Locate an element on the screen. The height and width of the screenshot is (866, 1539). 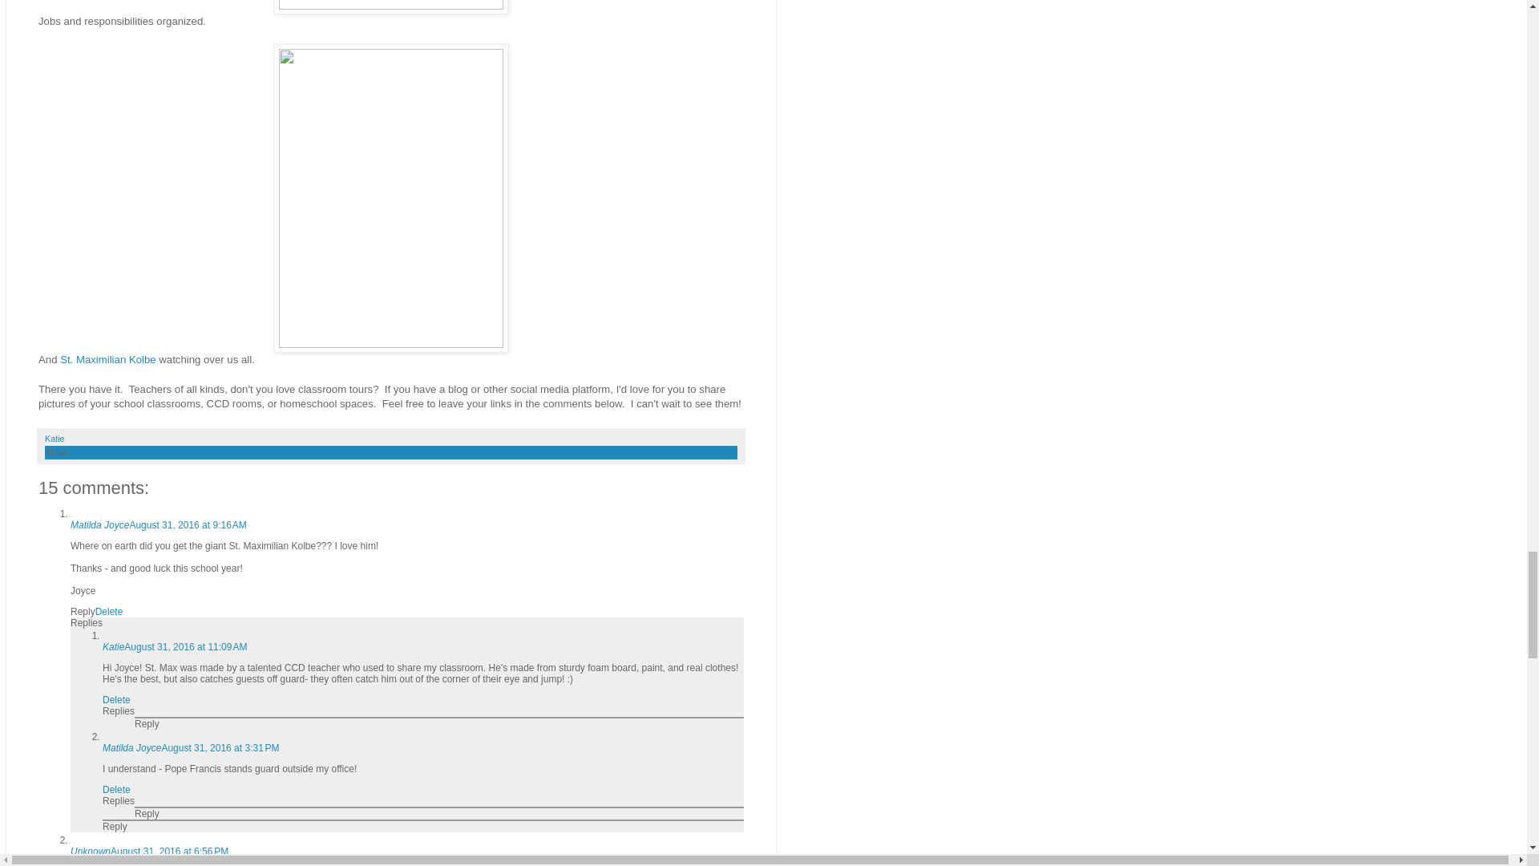
St. Maximilian Kolbe is located at coordinates (107, 359).